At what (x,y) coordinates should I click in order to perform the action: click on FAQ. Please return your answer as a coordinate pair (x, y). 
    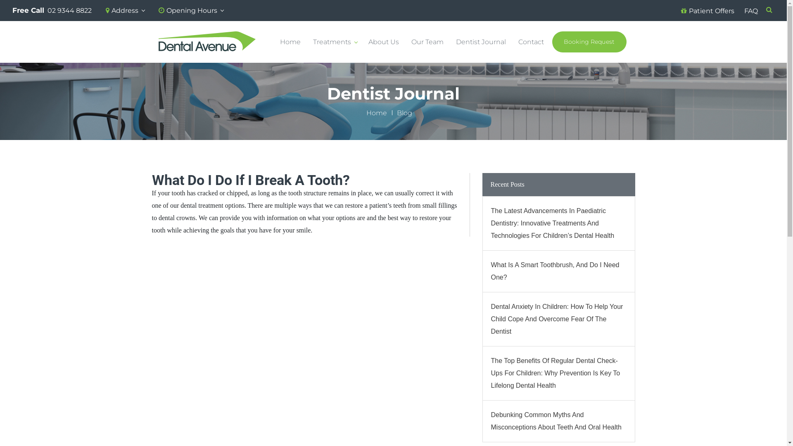
    Looking at the image, I should click on (751, 11).